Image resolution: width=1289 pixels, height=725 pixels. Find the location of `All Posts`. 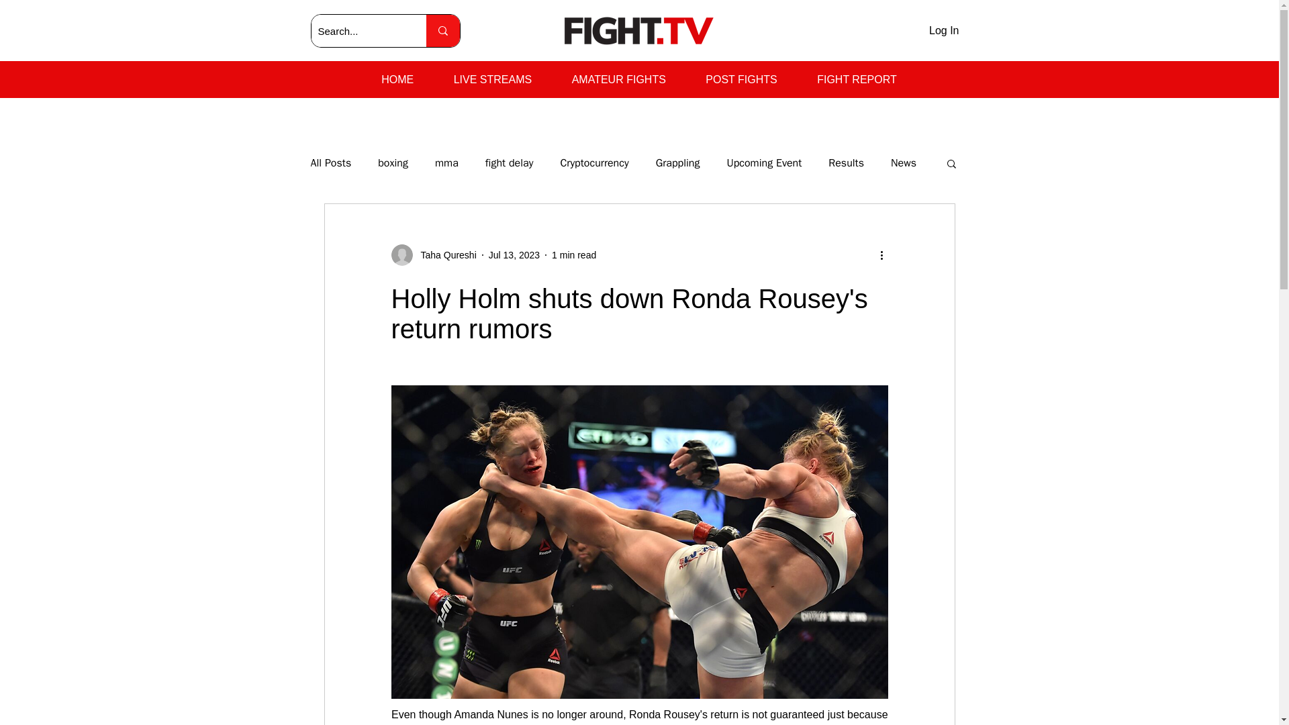

All Posts is located at coordinates (330, 162).